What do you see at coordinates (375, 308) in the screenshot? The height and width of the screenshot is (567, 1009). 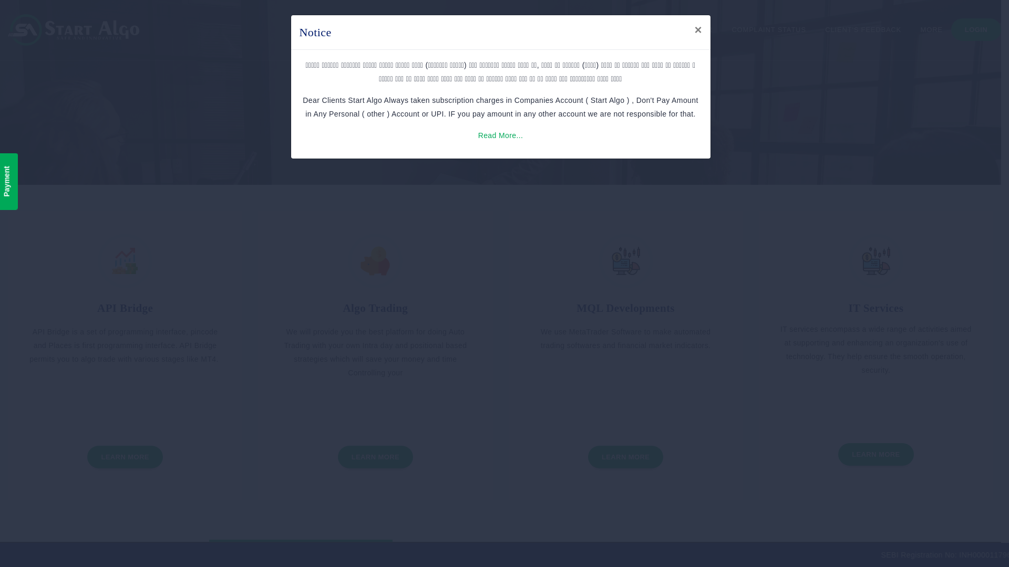 I see `Algo Trading` at bounding box center [375, 308].